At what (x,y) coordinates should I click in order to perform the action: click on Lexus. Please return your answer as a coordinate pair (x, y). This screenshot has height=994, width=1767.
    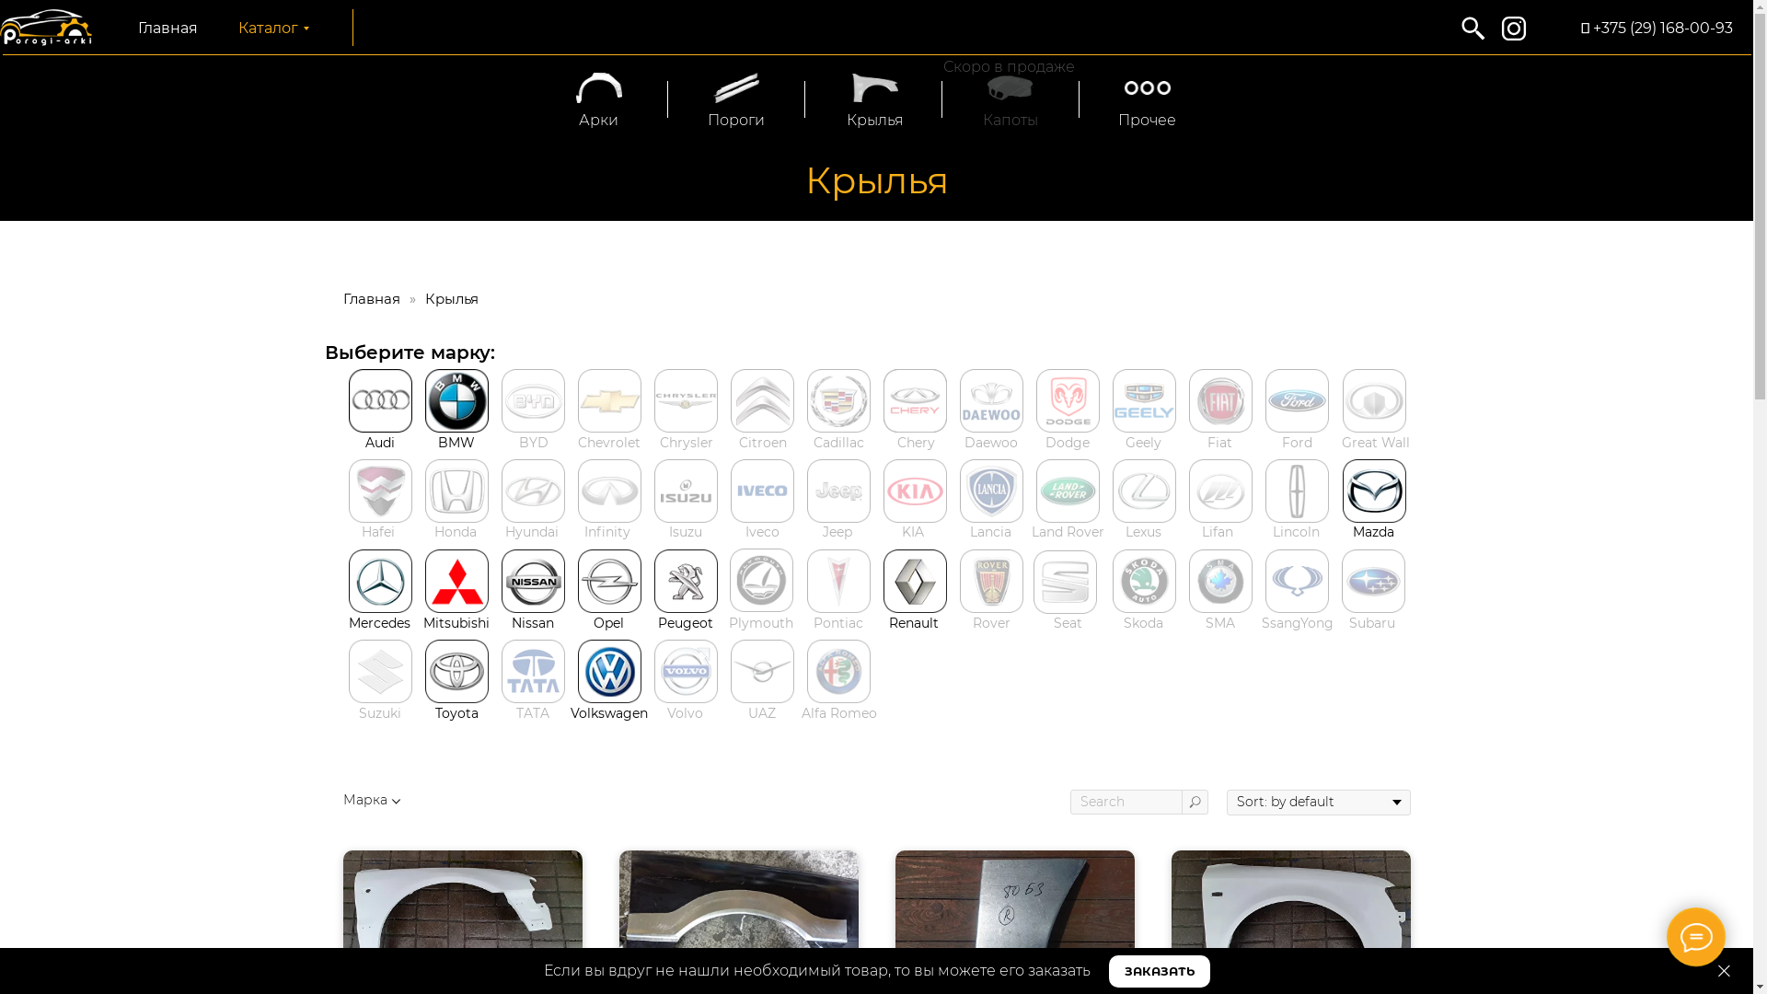
    Looking at the image, I should click on (1143, 532).